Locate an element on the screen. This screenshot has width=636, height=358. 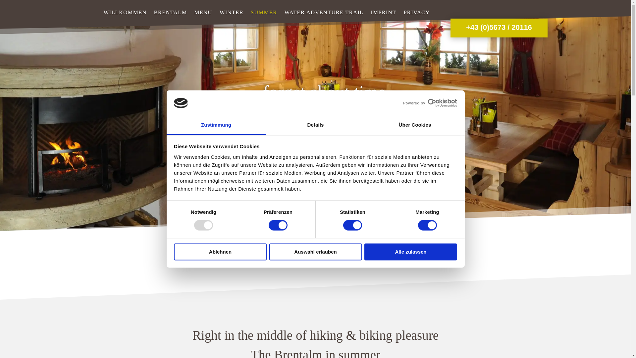
Alle zulassen is located at coordinates (411, 252).